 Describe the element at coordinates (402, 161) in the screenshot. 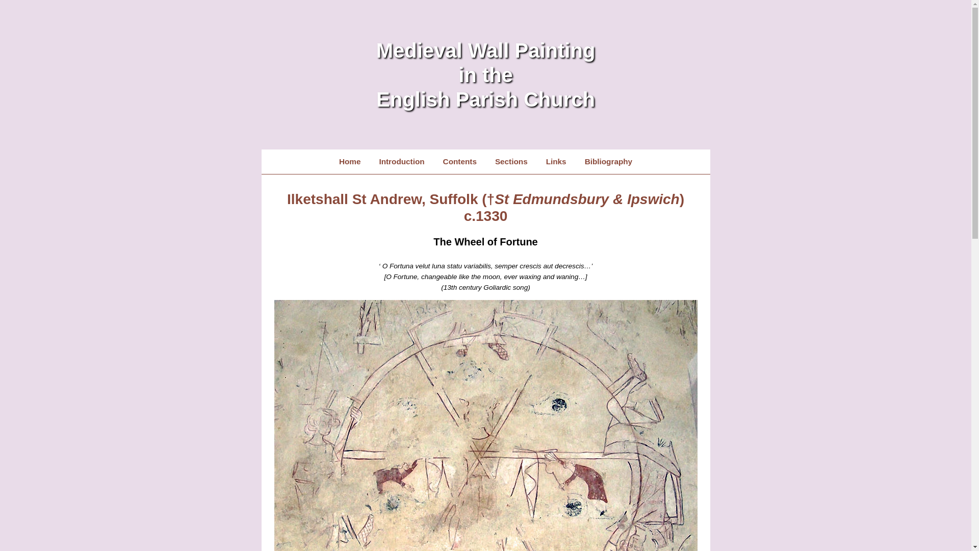

I see `Introduction` at that location.